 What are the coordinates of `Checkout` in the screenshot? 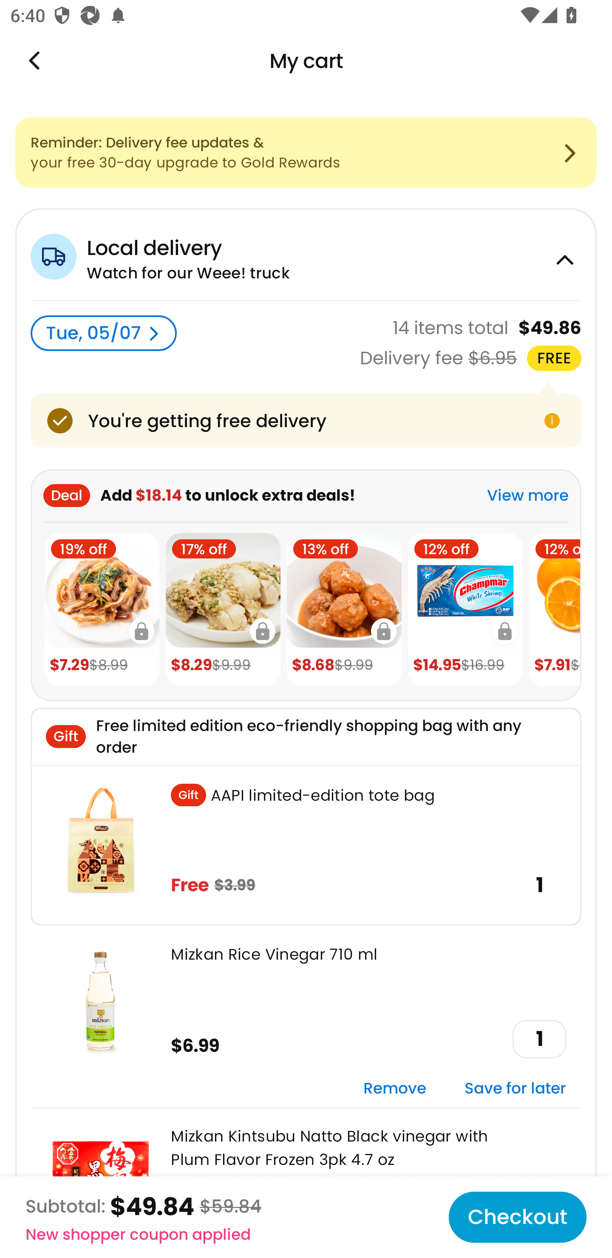 It's located at (517, 1217).